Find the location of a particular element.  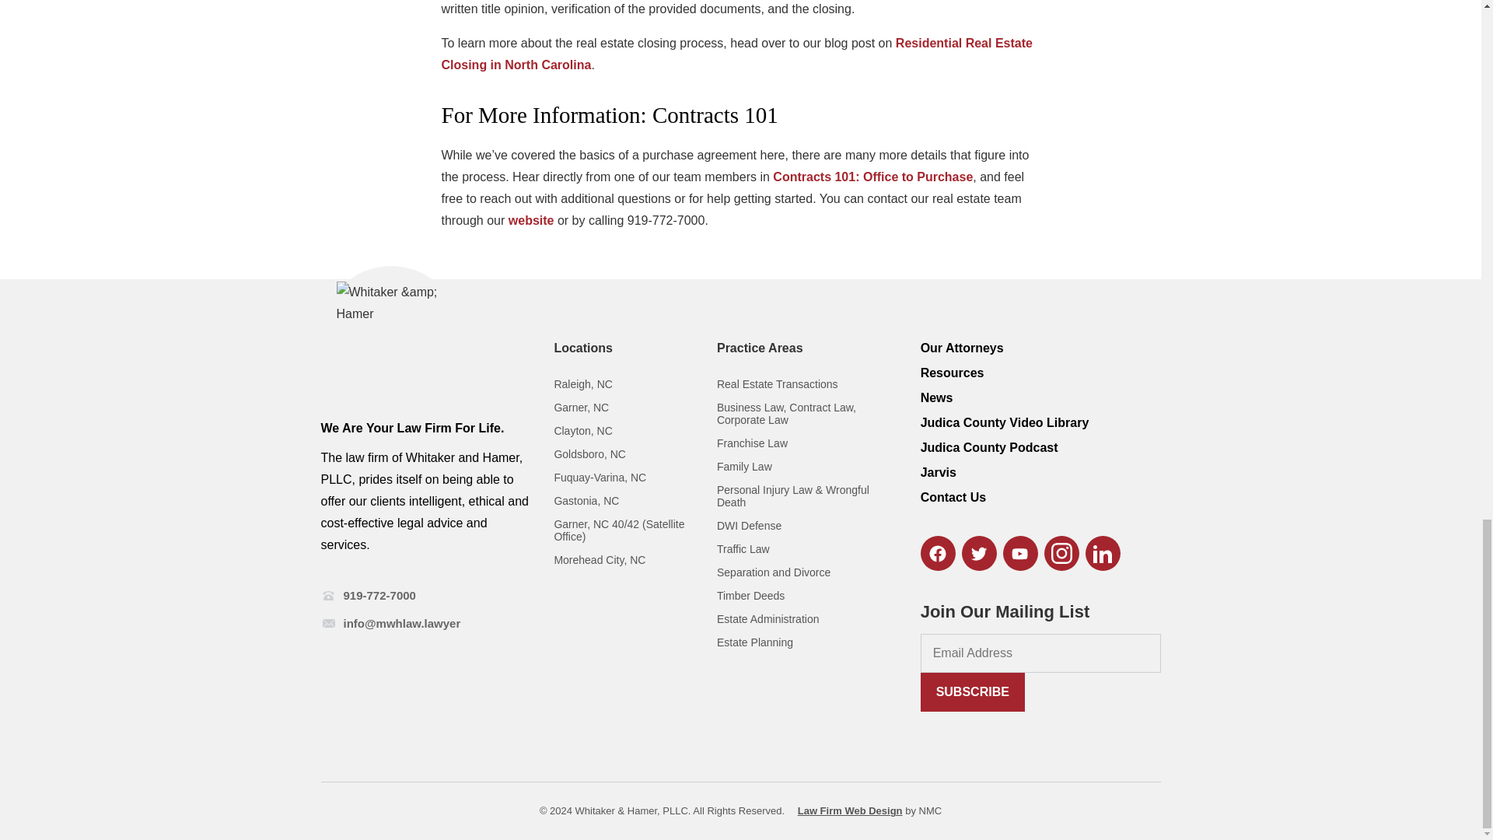

919-772-7000 is located at coordinates (379, 596).